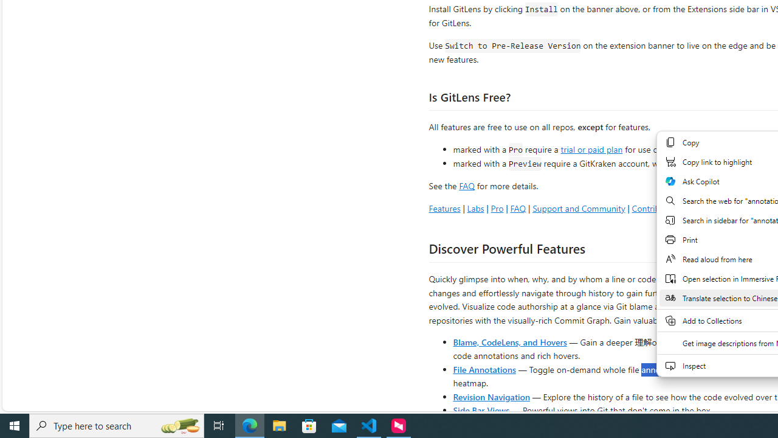  Describe the element at coordinates (591, 148) in the screenshot. I see `trial or paid plan` at that location.